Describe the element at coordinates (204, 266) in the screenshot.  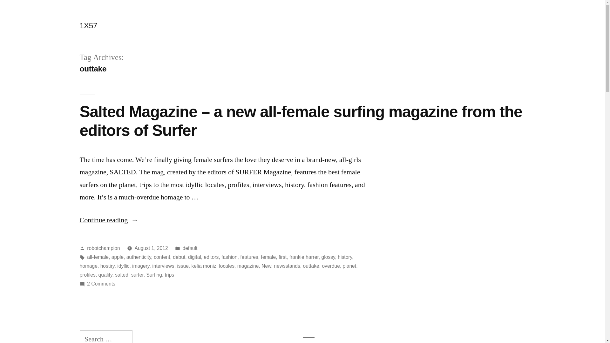
I see `kelia moniz` at that location.